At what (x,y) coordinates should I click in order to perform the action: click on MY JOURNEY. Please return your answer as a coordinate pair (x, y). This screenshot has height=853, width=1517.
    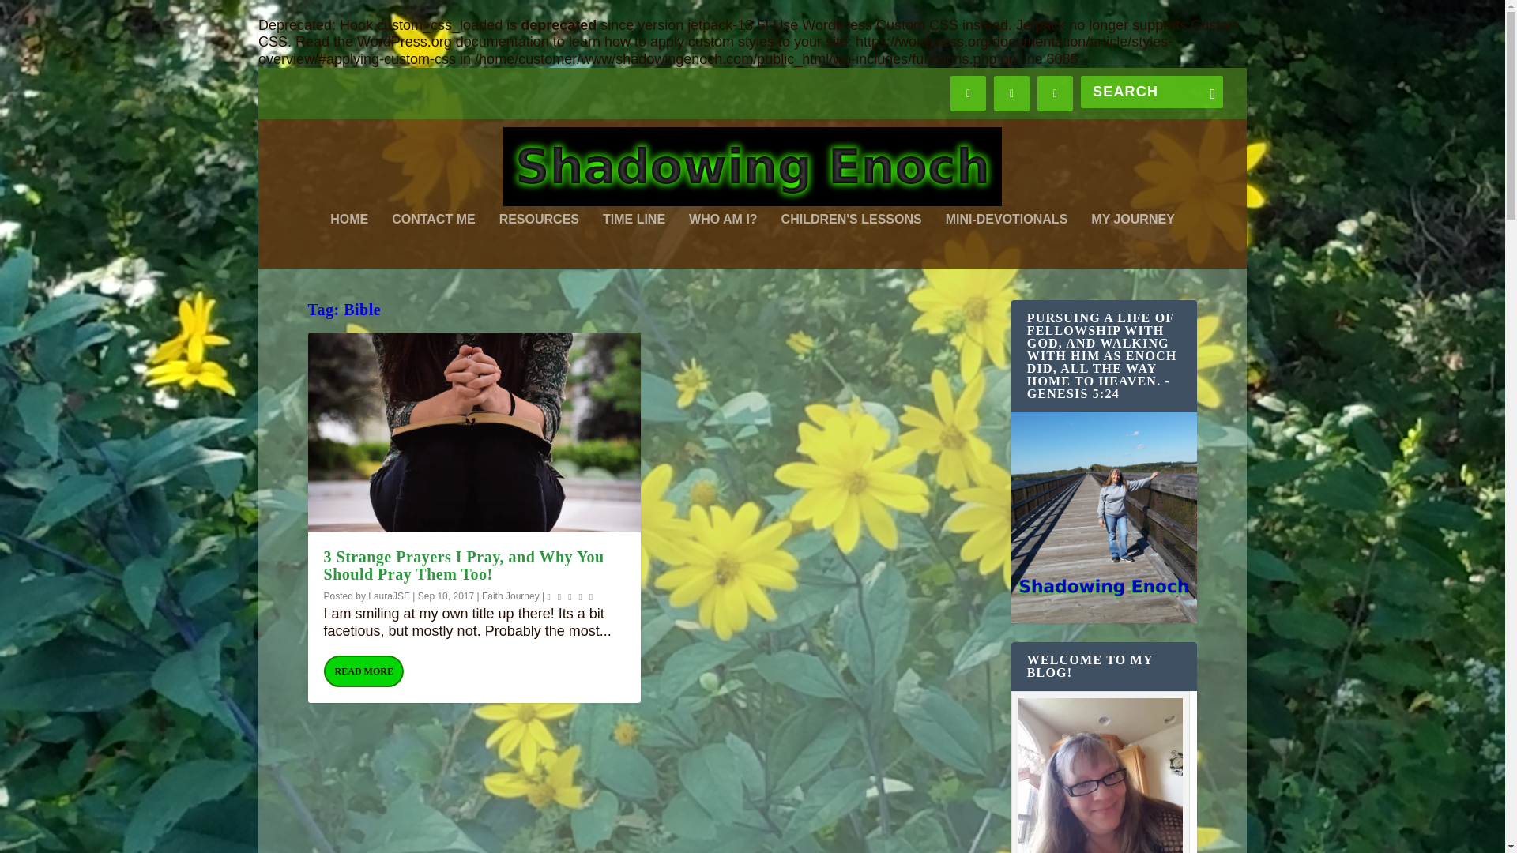
    Looking at the image, I should click on (1132, 241).